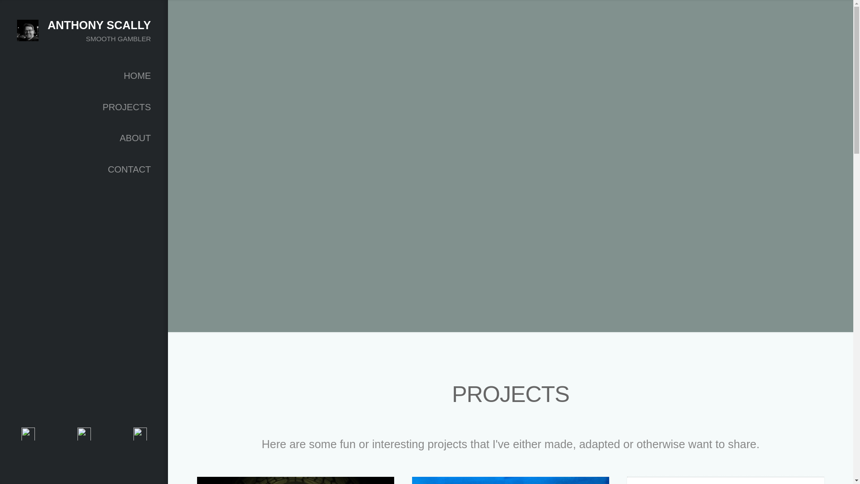 This screenshot has width=860, height=484. What do you see at coordinates (84, 107) in the screenshot?
I see `PROJECTS` at bounding box center [84, 107].